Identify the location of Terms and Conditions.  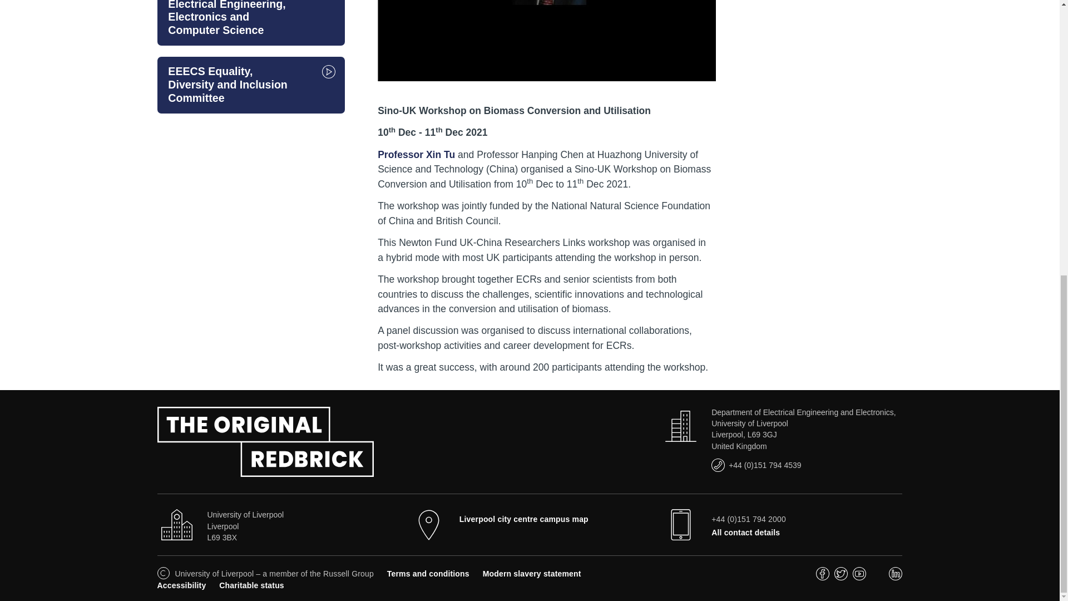
(428, 573).